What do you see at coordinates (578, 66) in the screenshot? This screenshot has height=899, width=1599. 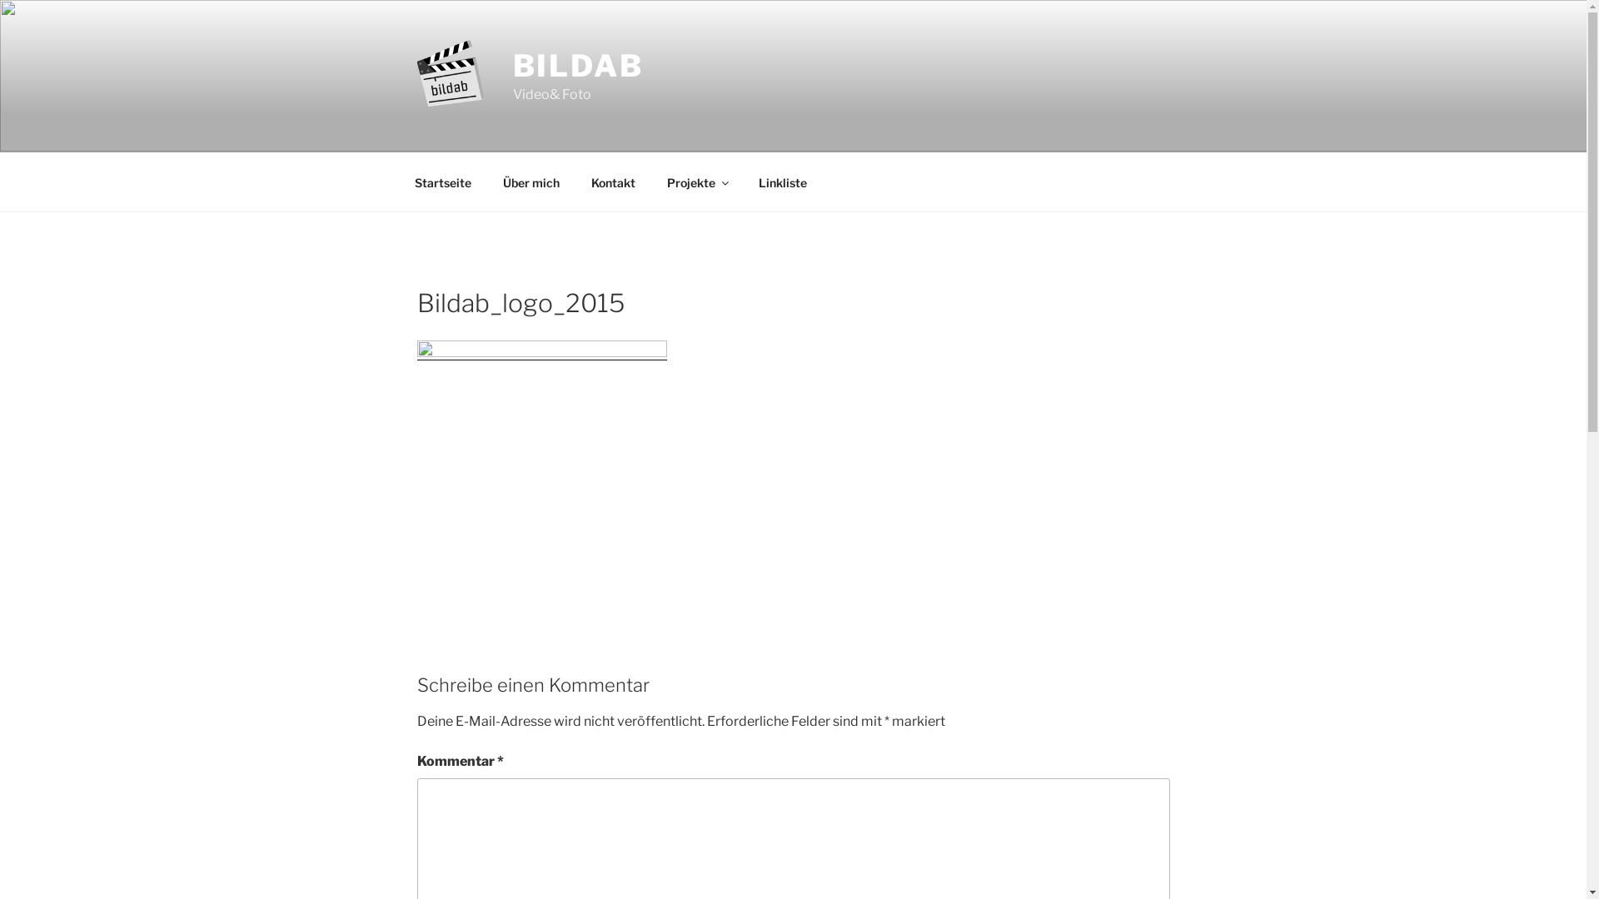 I see `BILDAB` at bounding box center [578, 66].